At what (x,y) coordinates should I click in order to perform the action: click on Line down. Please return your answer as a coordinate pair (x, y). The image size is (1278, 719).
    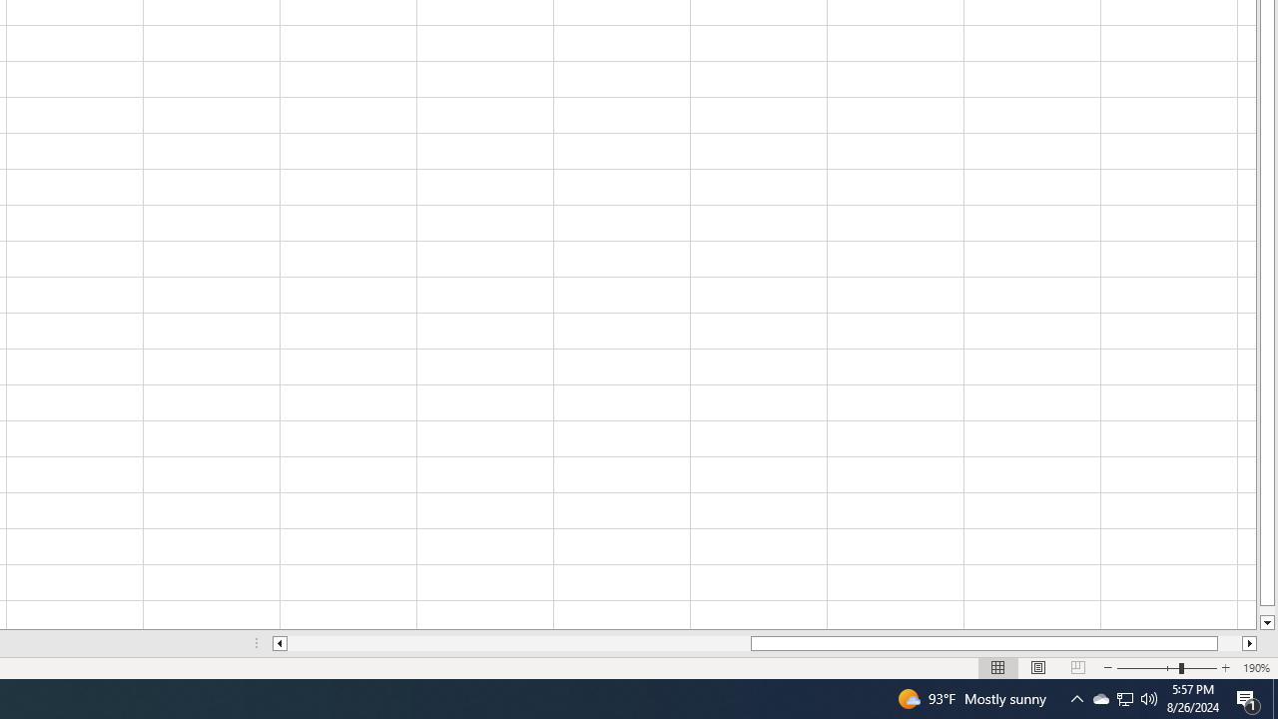
    Looking at the image, I should click on (1266, 623).